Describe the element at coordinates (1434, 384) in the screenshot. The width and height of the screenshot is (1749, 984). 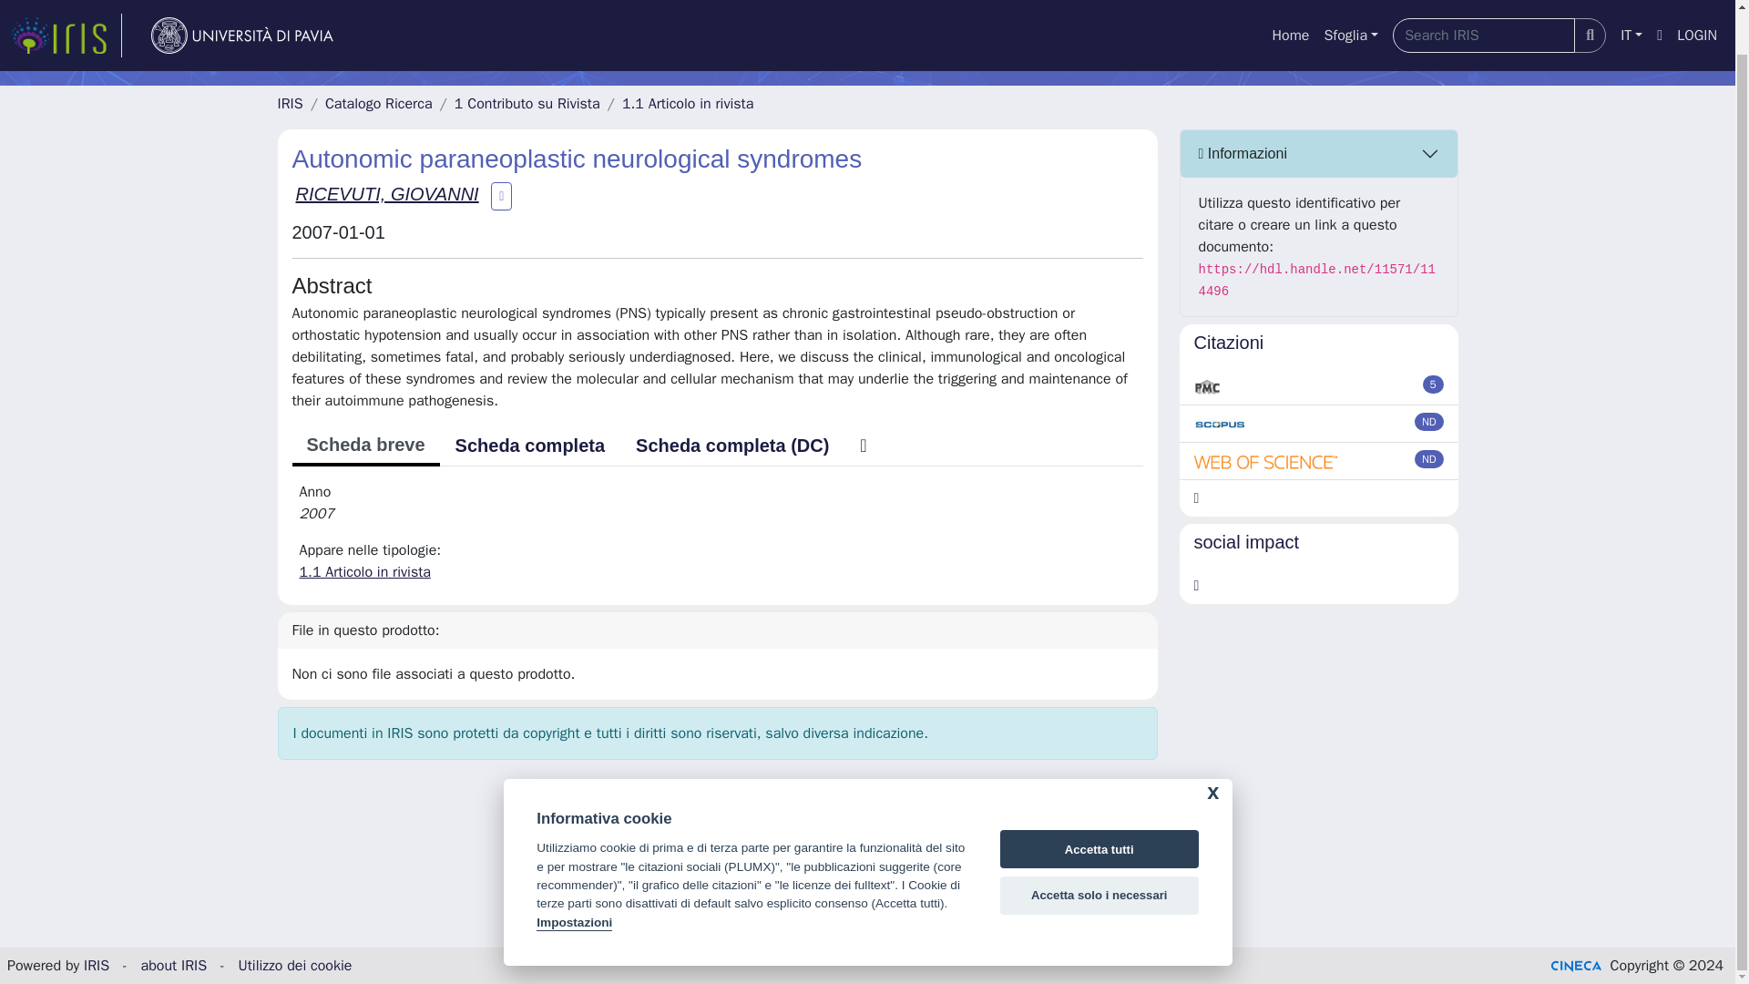
I see `aggiornato in data 07-07-2022 05:29` at that location.